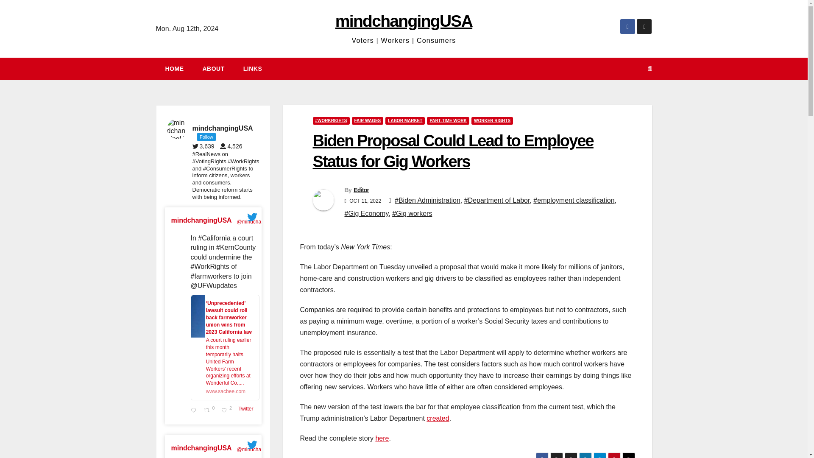  I want to click on 3,639 Tweets, so click(205, 146).